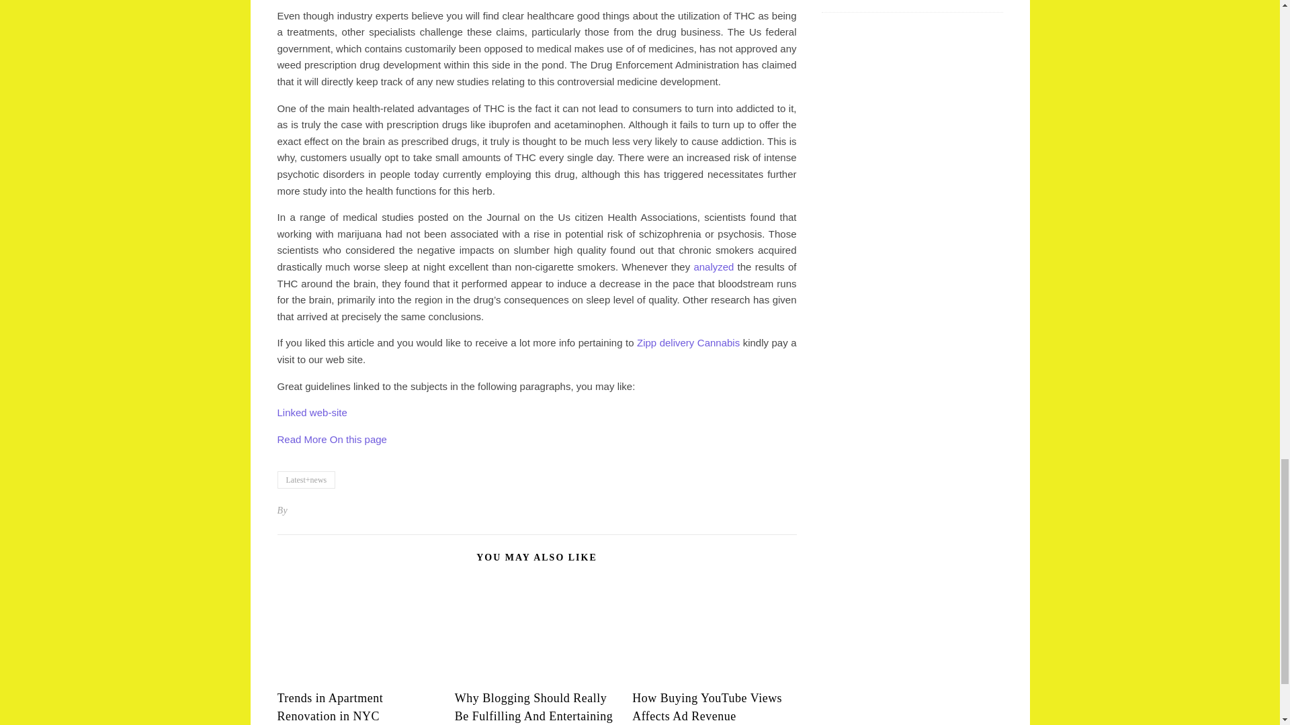 This screenshot has height=725, width=1290. I want to click on Read More On this page, so click(331, 439).